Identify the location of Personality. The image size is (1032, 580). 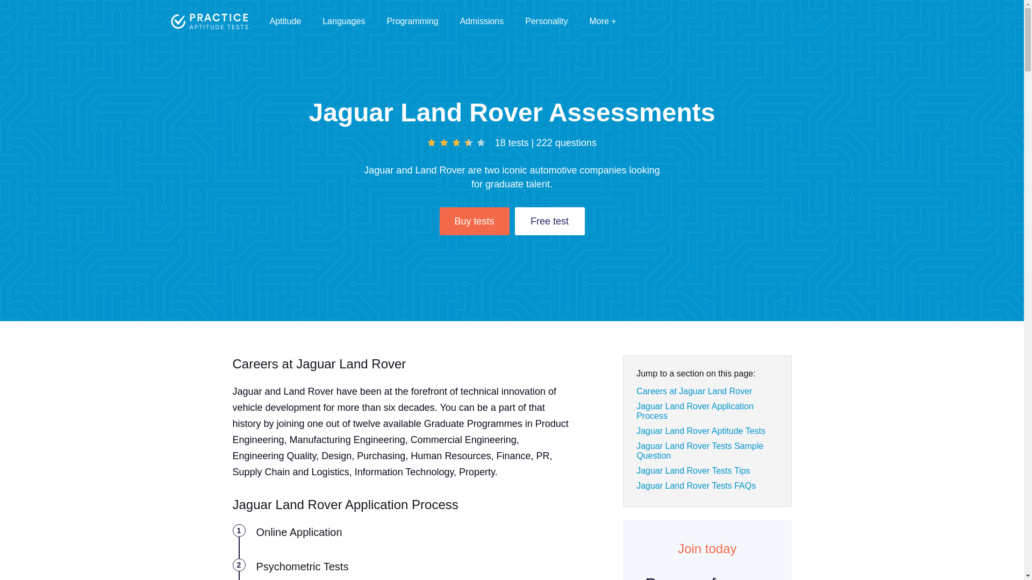
(546, 21).